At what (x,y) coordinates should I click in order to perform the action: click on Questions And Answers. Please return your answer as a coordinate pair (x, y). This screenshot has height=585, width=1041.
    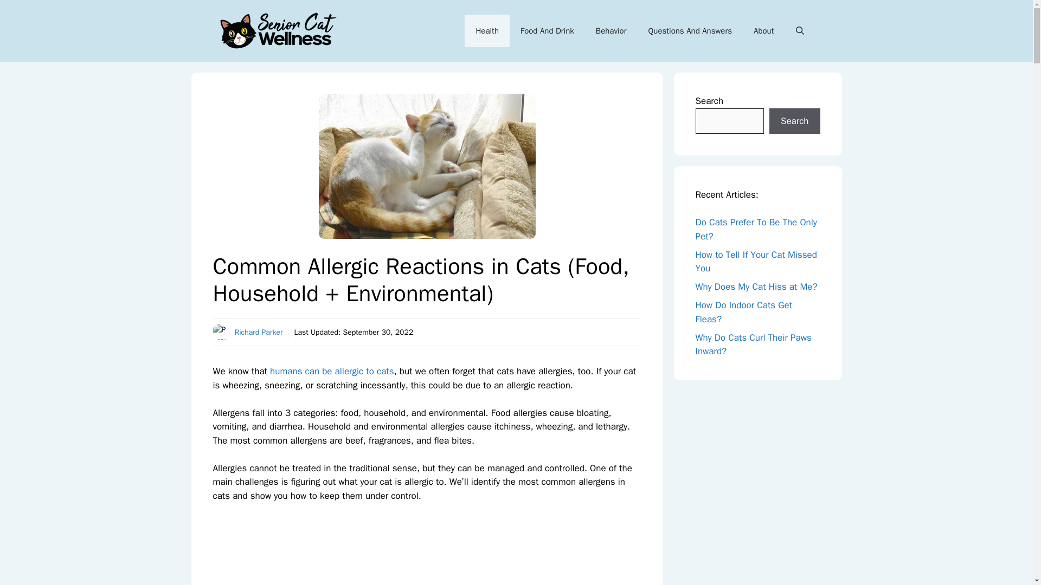
    Looking at the image, I should click on (690, 31).